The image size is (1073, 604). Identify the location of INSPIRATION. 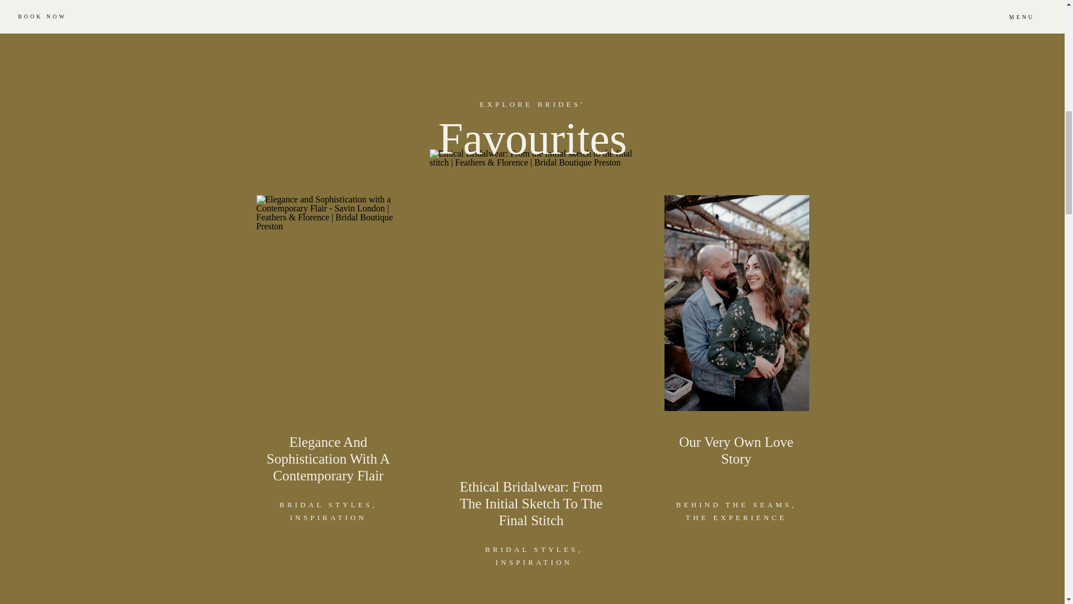
(534, 562).